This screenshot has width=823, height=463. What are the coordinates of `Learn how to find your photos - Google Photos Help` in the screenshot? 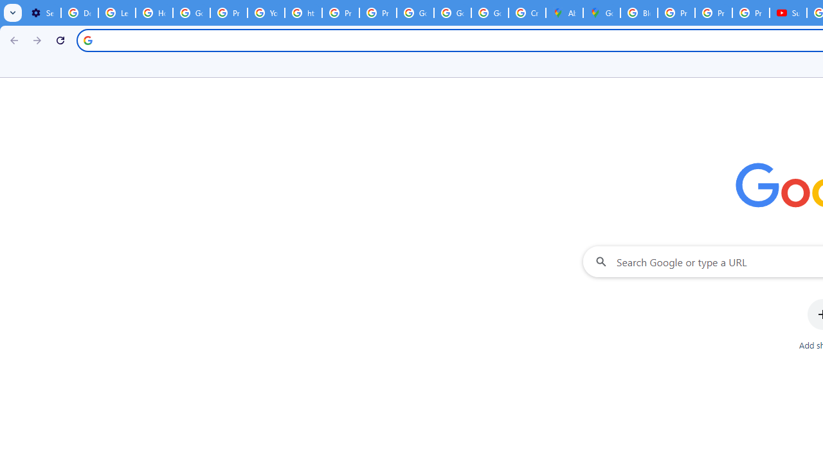 It's located at (117, 13).